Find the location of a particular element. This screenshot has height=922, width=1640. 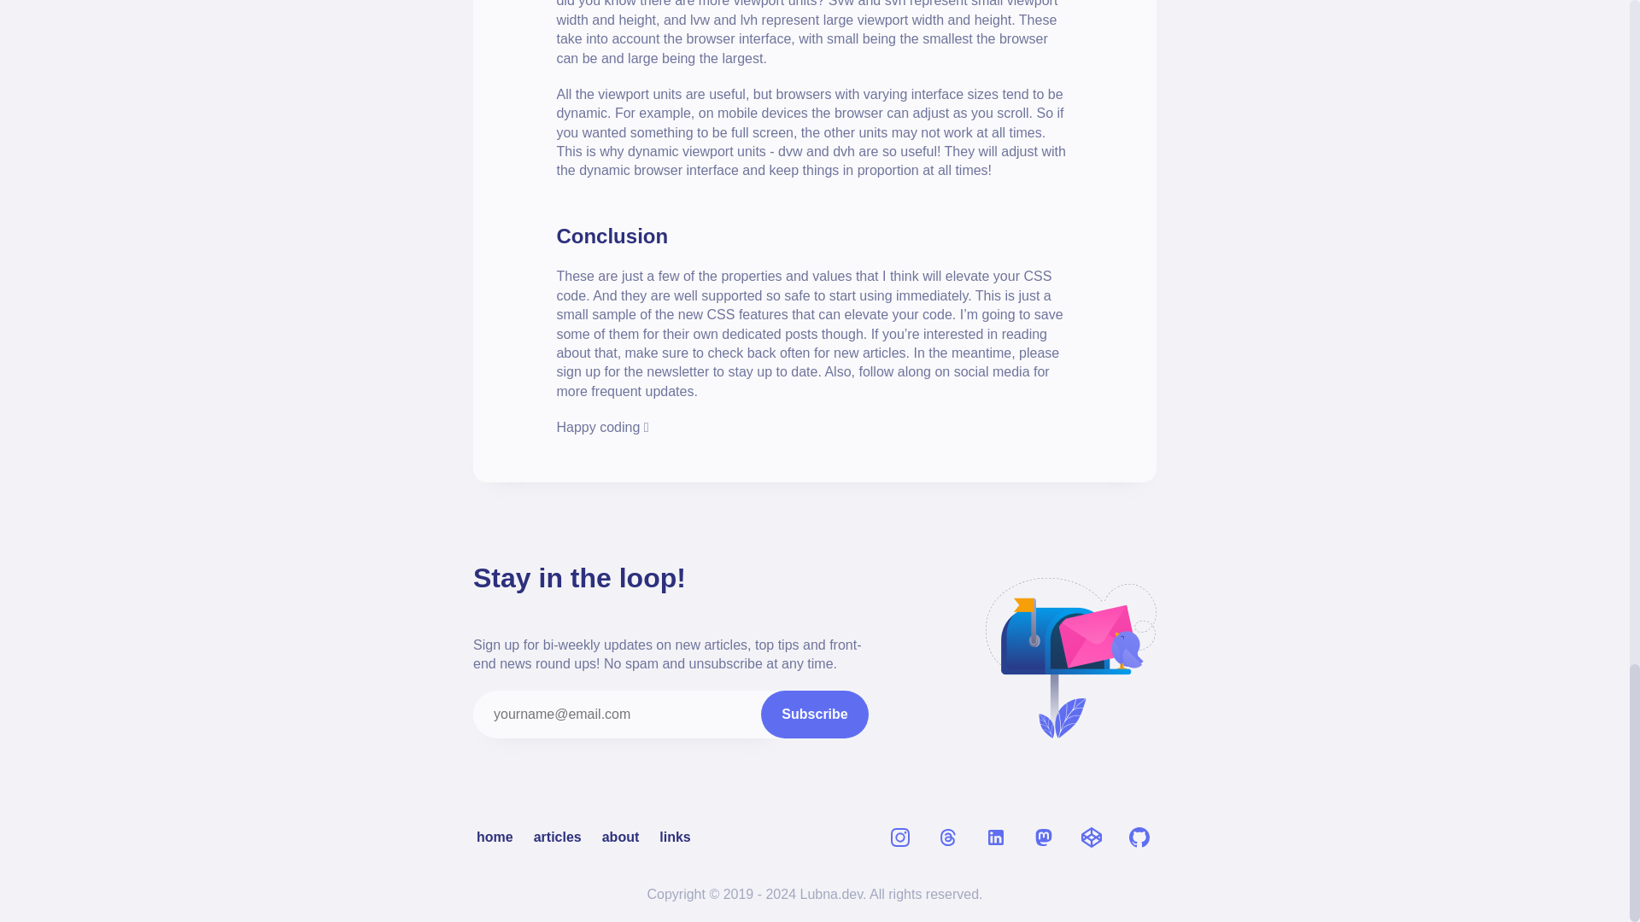

Subscribe is located at coordinates (813, 714).